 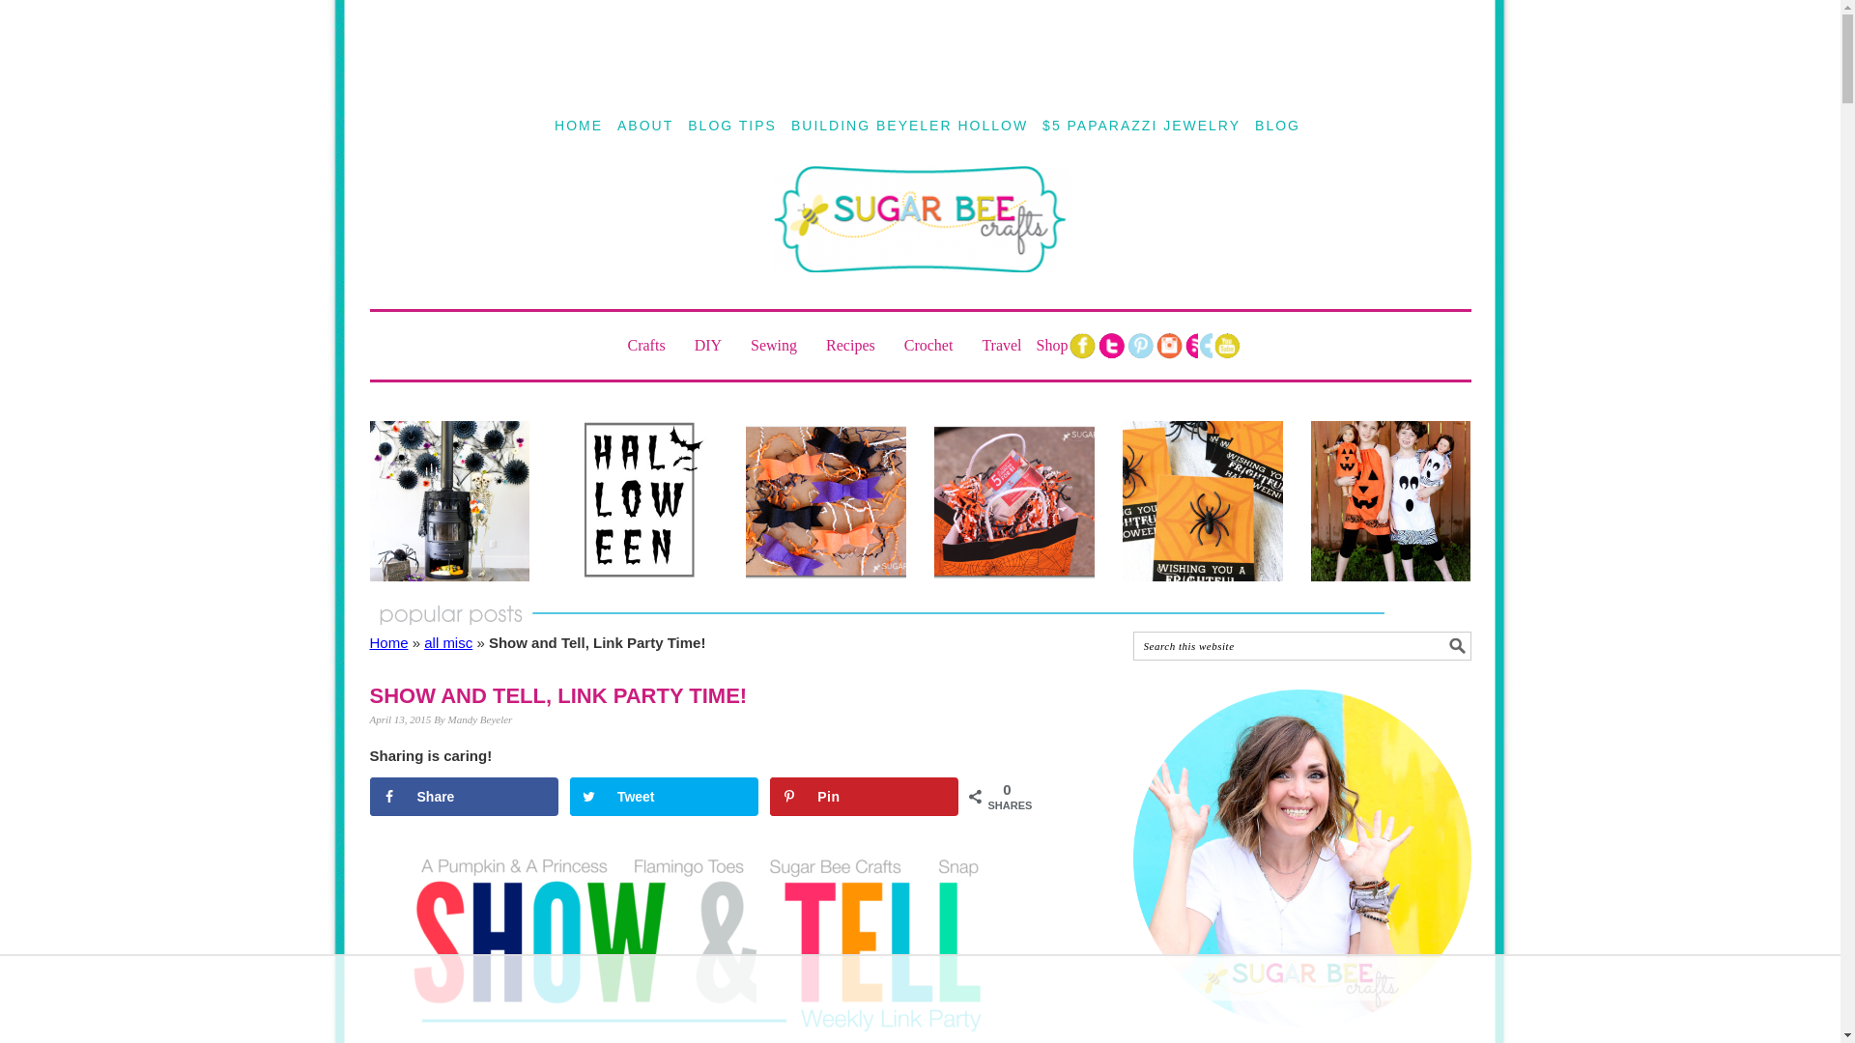 I want to click on Shop, so click(x=1052, y=346).